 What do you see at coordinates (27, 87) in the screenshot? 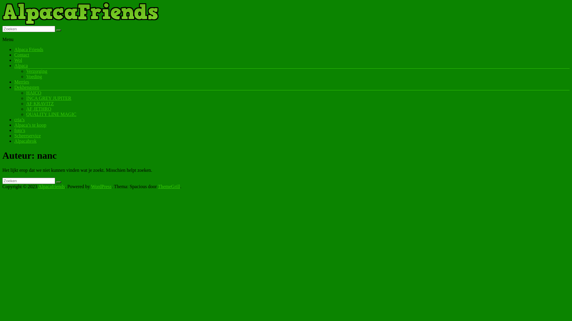
I see `Dekhengsten` at bounding box center [27, 87].